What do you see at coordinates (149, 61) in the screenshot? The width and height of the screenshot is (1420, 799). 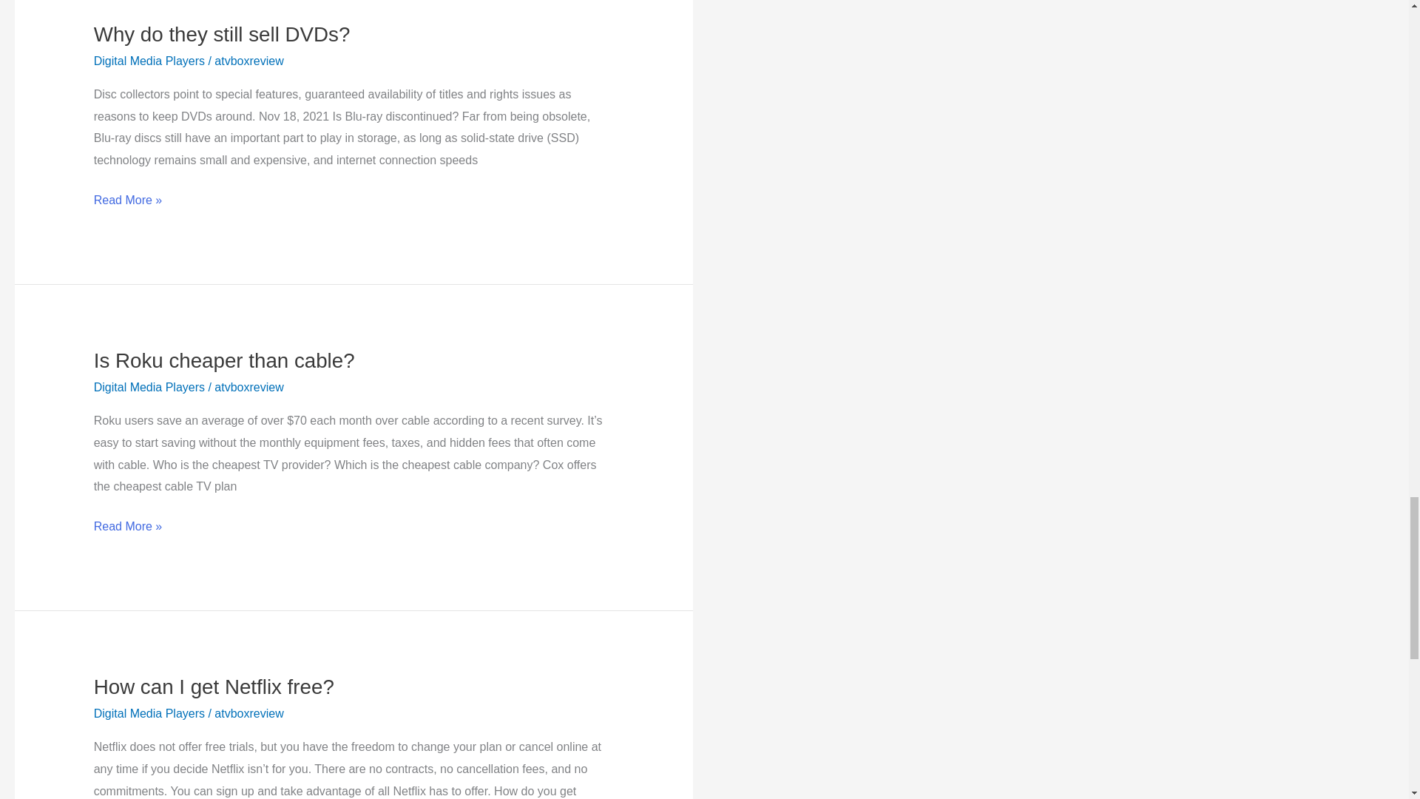 I see `Digital Media Players` at bounding box center [149, 61].